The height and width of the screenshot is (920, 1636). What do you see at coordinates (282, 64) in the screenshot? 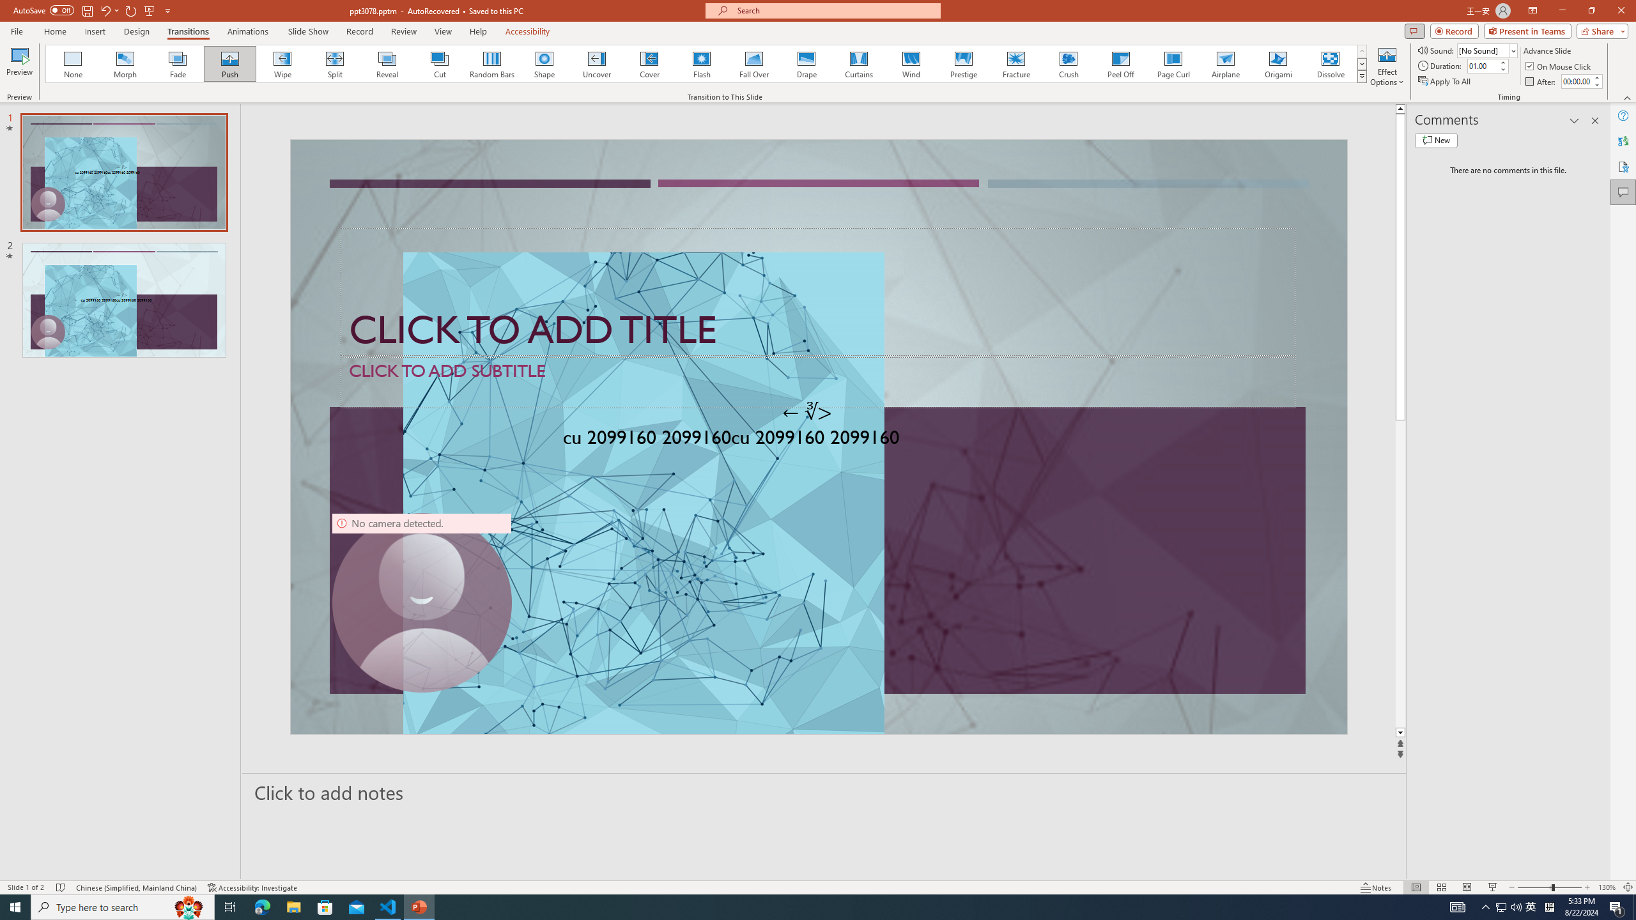
I see `Wipe` at bounding box center [282, 64].